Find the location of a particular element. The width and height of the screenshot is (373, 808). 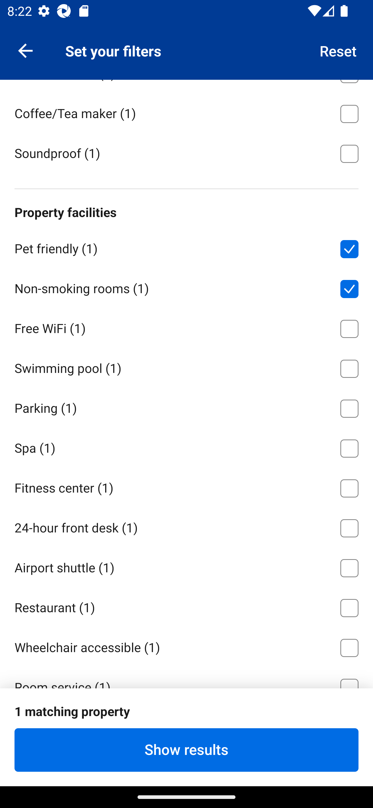

Wheelchair accessible ⁦(1) is located at coordinates (187, 646).